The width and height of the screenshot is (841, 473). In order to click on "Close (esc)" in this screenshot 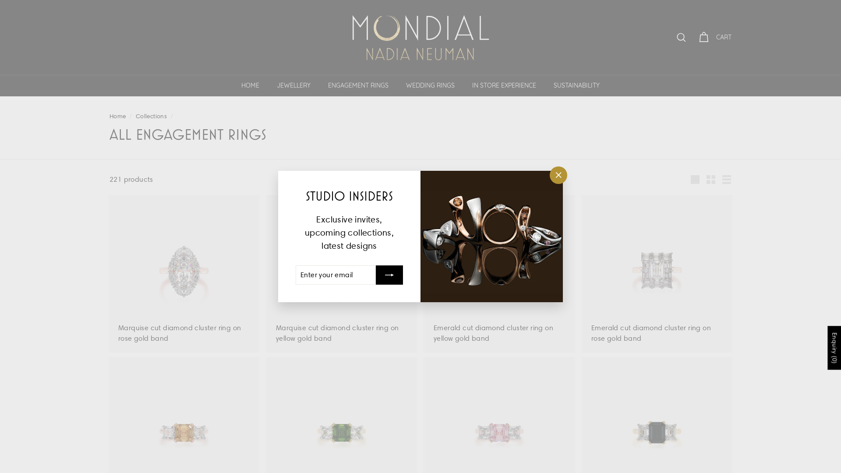, I will do `click(558, 175)`.